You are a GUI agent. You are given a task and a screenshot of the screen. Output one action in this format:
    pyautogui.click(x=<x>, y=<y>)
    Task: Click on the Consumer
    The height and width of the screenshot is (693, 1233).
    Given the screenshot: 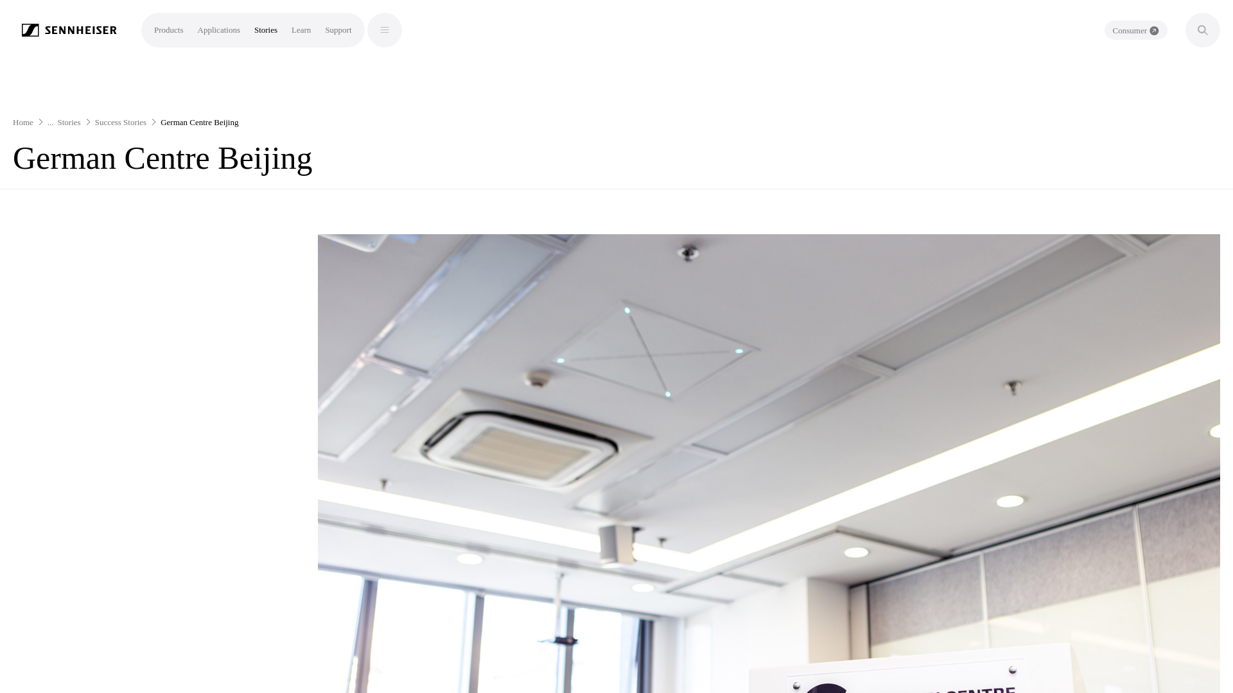 What is the action you would take?
    pyautogui.click(x=1136, y=30)
    